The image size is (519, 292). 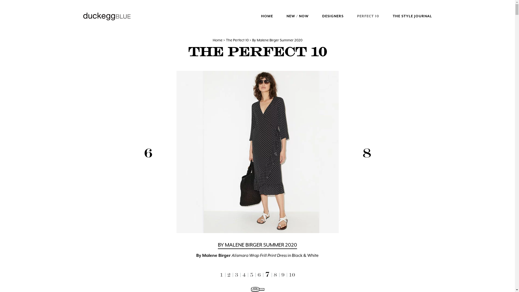 What do you see at coordinates (260, 275) in the screenshot?
I see `6` at bounding box center [260, 275].